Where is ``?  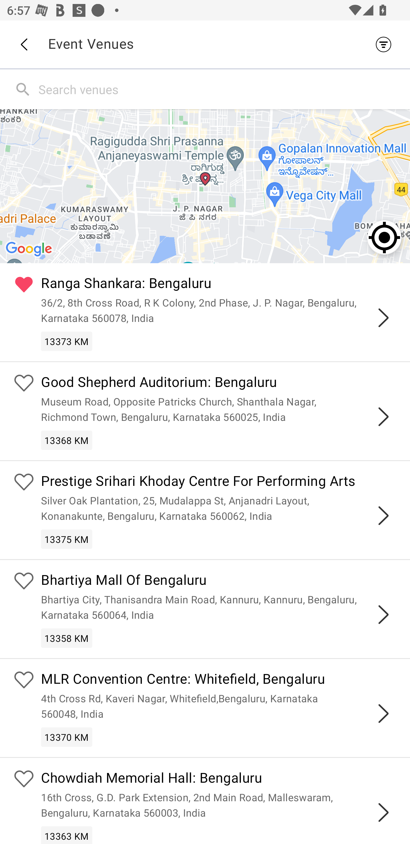
 is located at coordinates (383, 812).